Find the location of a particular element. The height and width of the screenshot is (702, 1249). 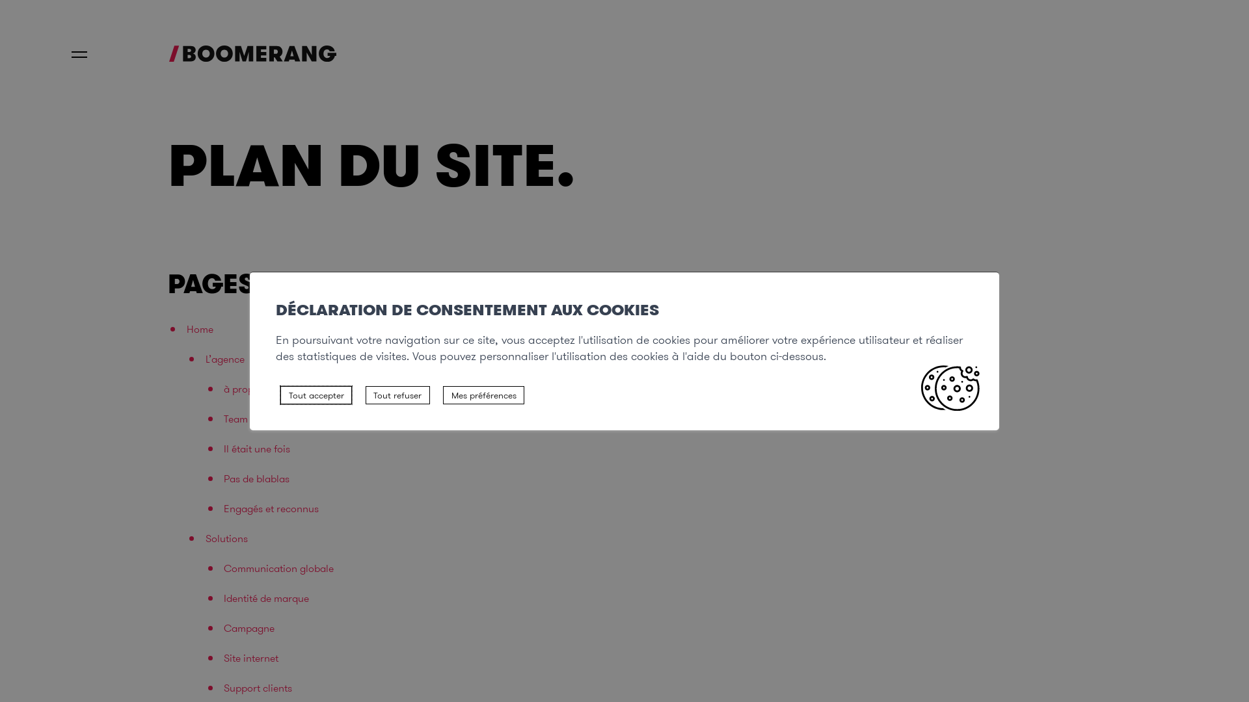

Home is located at coordinates (200, 329).